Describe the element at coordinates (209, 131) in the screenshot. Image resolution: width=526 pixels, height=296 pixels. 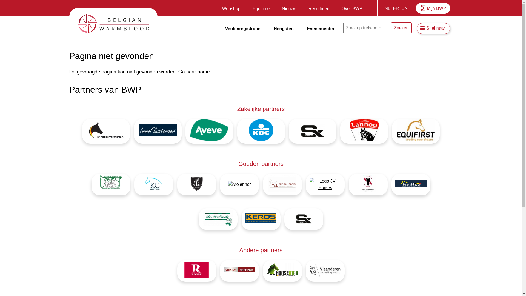
I see `Afbeelding` at that location.